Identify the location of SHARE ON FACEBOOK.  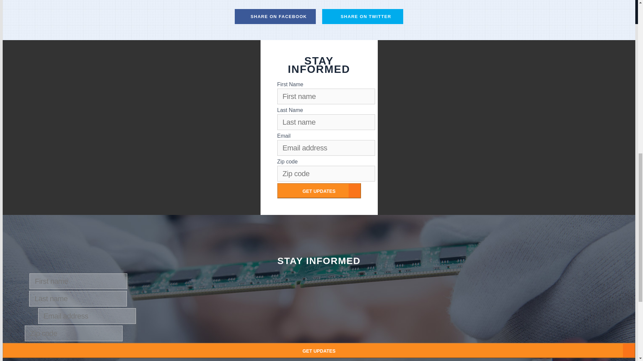
(275, 17).